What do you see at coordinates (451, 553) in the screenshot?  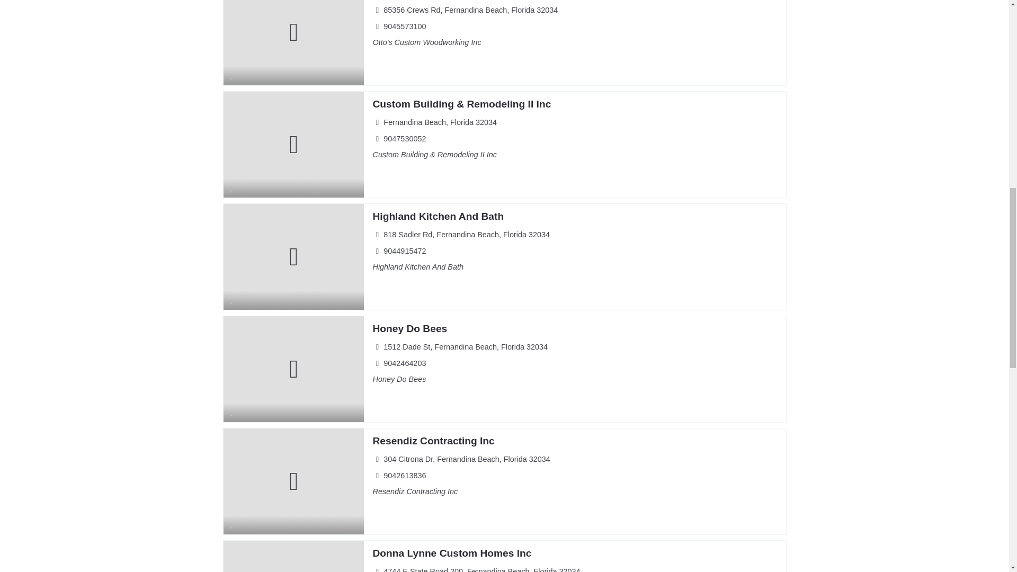 I see `Donna Lynne Custom Homes Inc` at bounding box center [451, 553].